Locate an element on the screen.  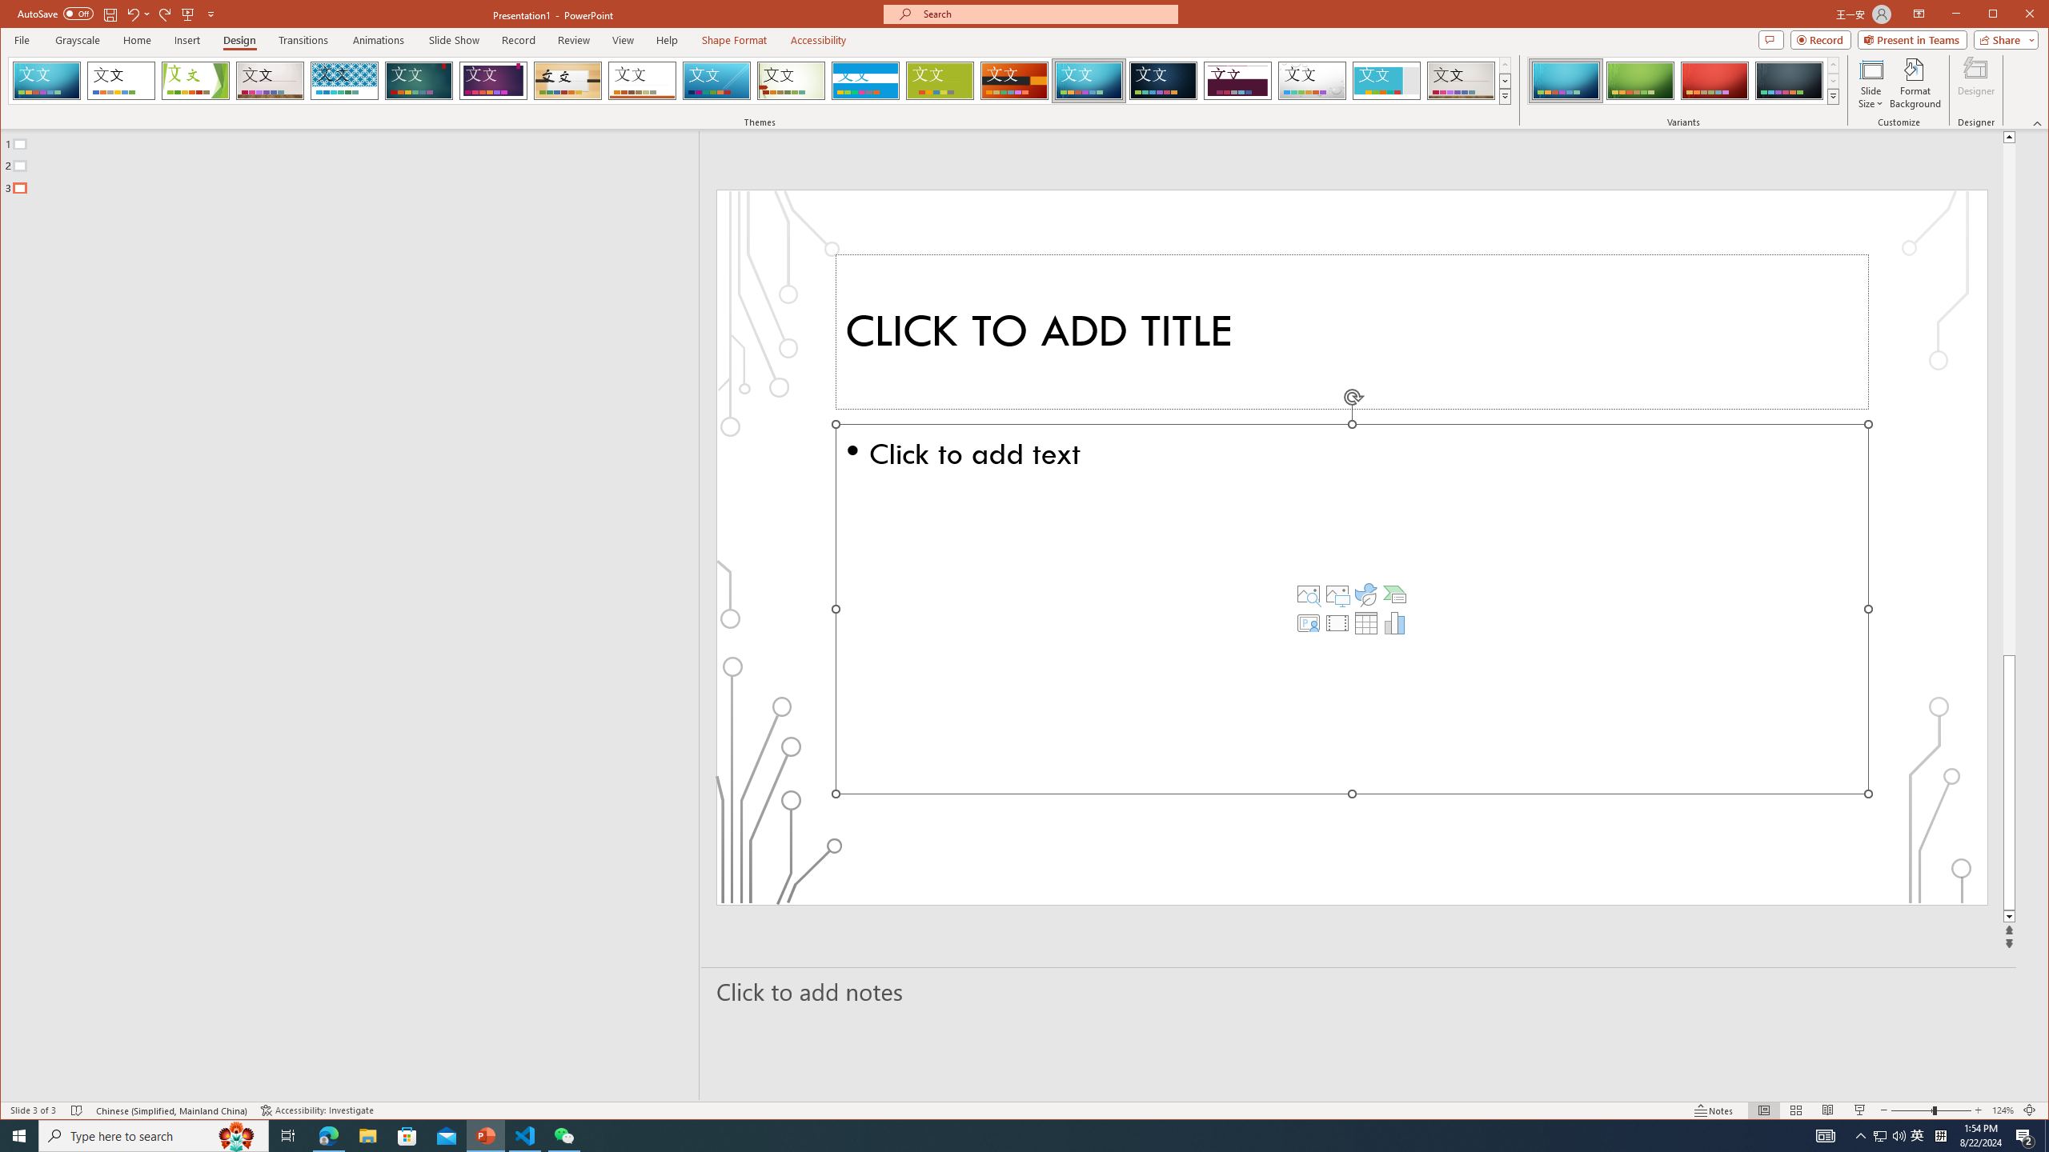
Frame is located at coordinates (1387, 81).